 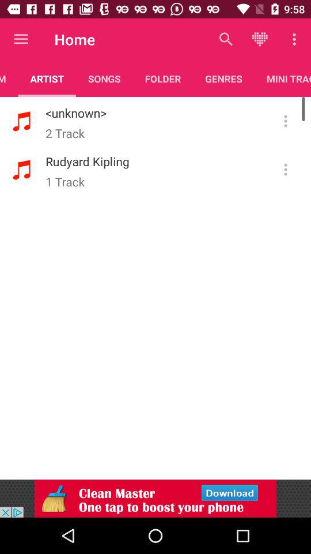 What do you see at coordinates (155, 499) in the screenshot?
I see `adventisment page` at bounding box center [155, 499].